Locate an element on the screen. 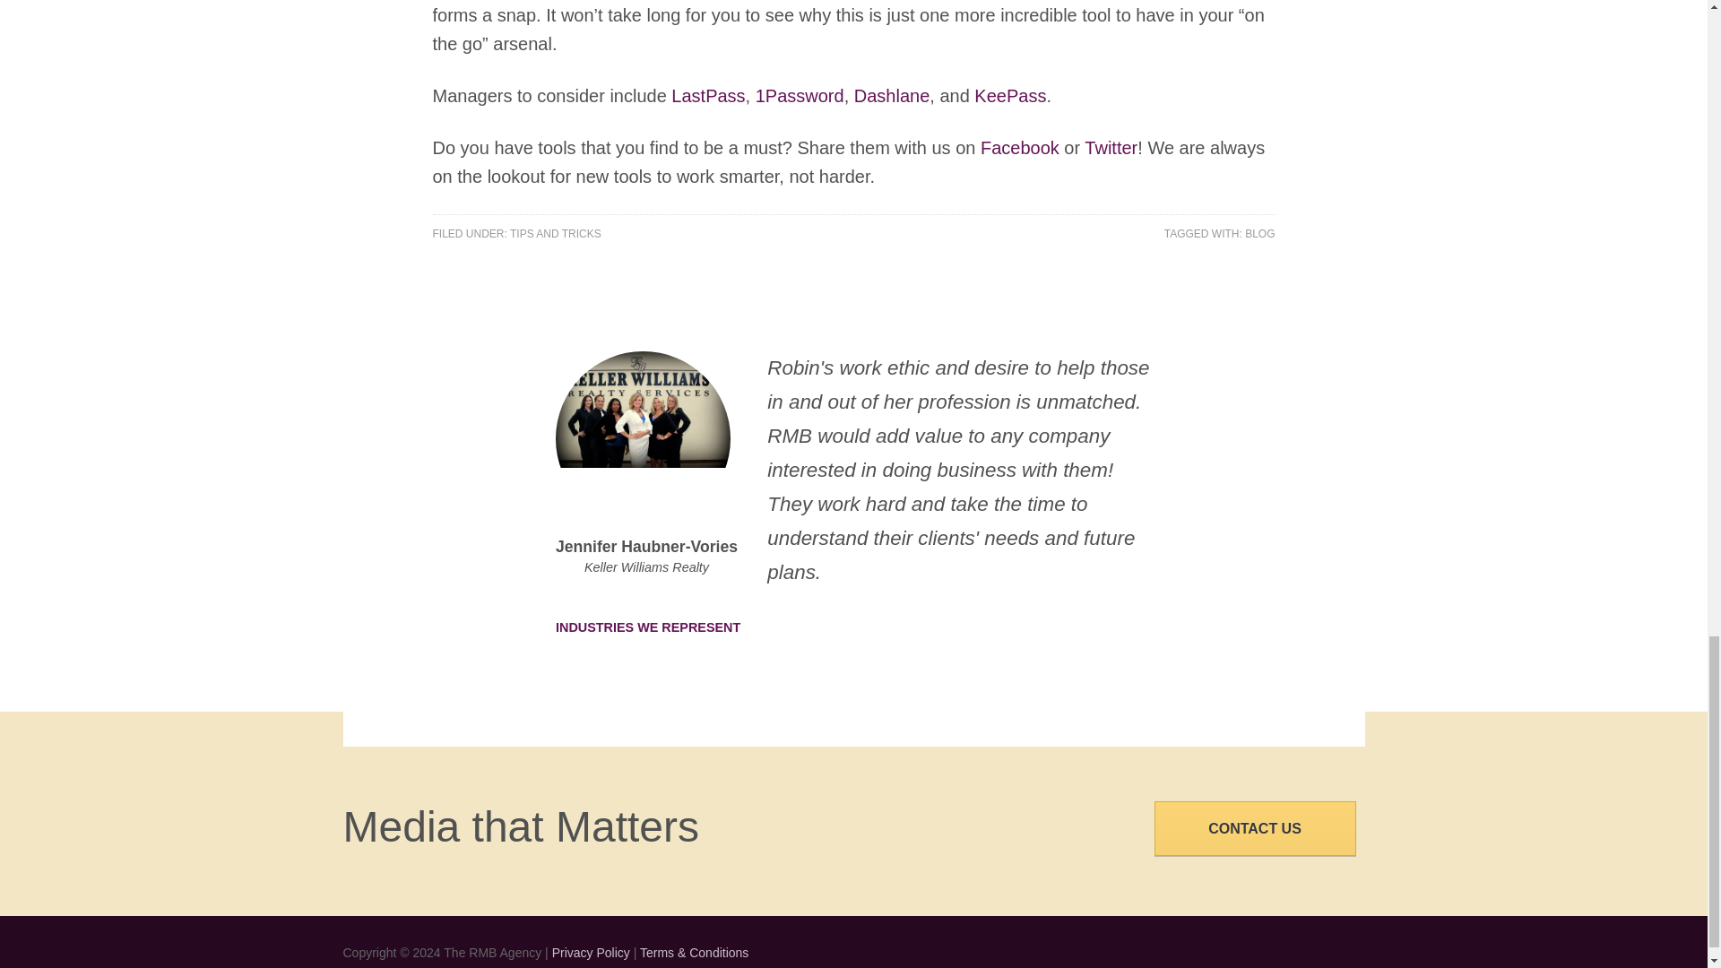 This screenshot has width=1721, height=968. BLOG is located at coordinates (1259, 233).